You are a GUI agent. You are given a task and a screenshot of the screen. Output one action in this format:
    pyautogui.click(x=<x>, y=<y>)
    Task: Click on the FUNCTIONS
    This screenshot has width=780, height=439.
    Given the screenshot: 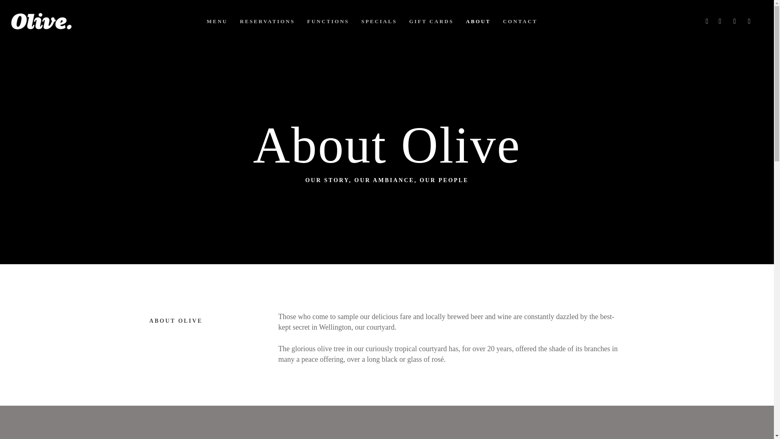 What is the action you would take?
    pyautogui.click(x=328, y=21)
    